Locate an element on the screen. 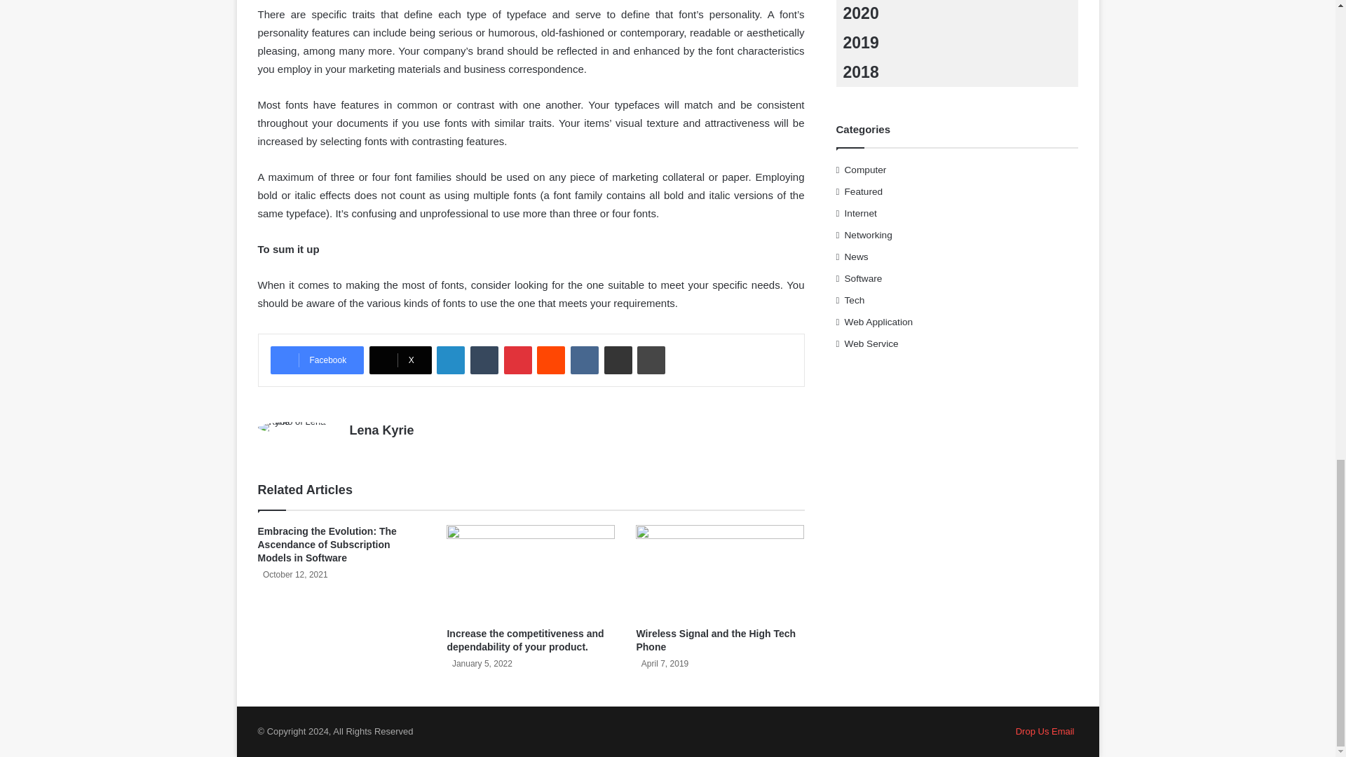  VKontakte is located at coordinates (585, 360).